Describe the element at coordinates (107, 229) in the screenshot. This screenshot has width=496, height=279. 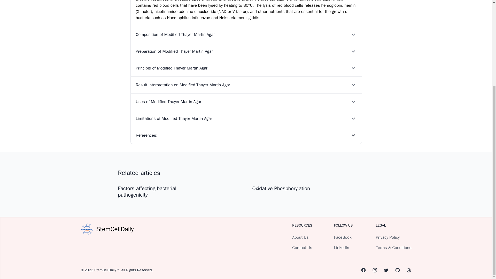
I see `StemCellDaily` at that location.